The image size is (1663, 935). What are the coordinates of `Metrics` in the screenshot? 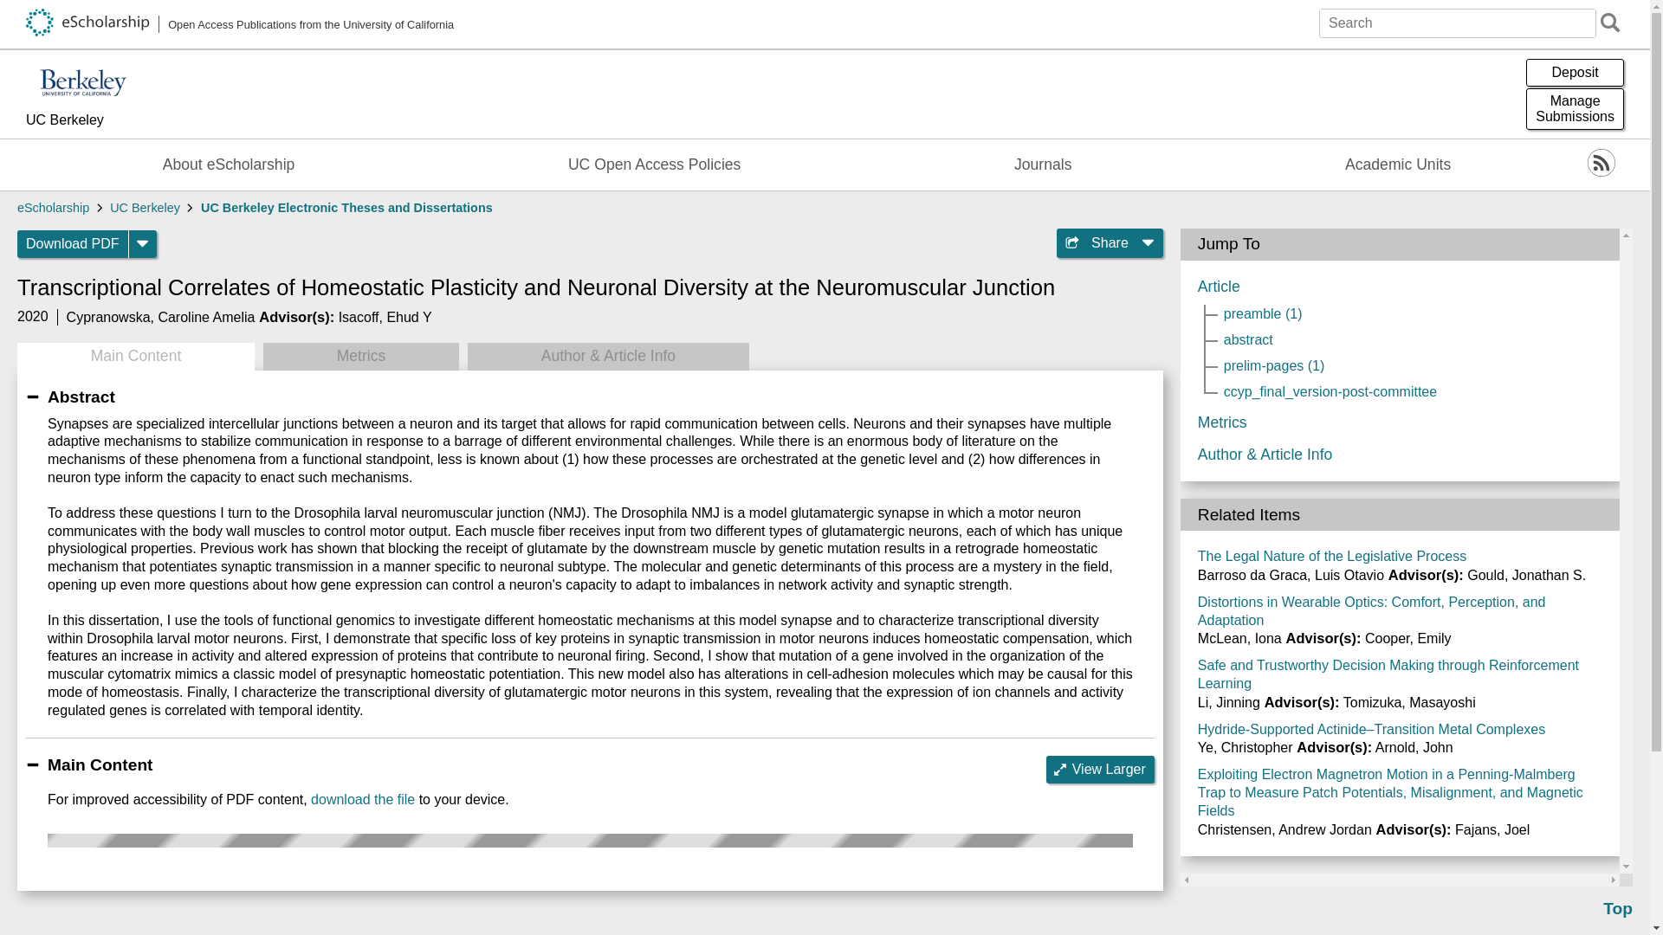 It's located at (1043, 164).